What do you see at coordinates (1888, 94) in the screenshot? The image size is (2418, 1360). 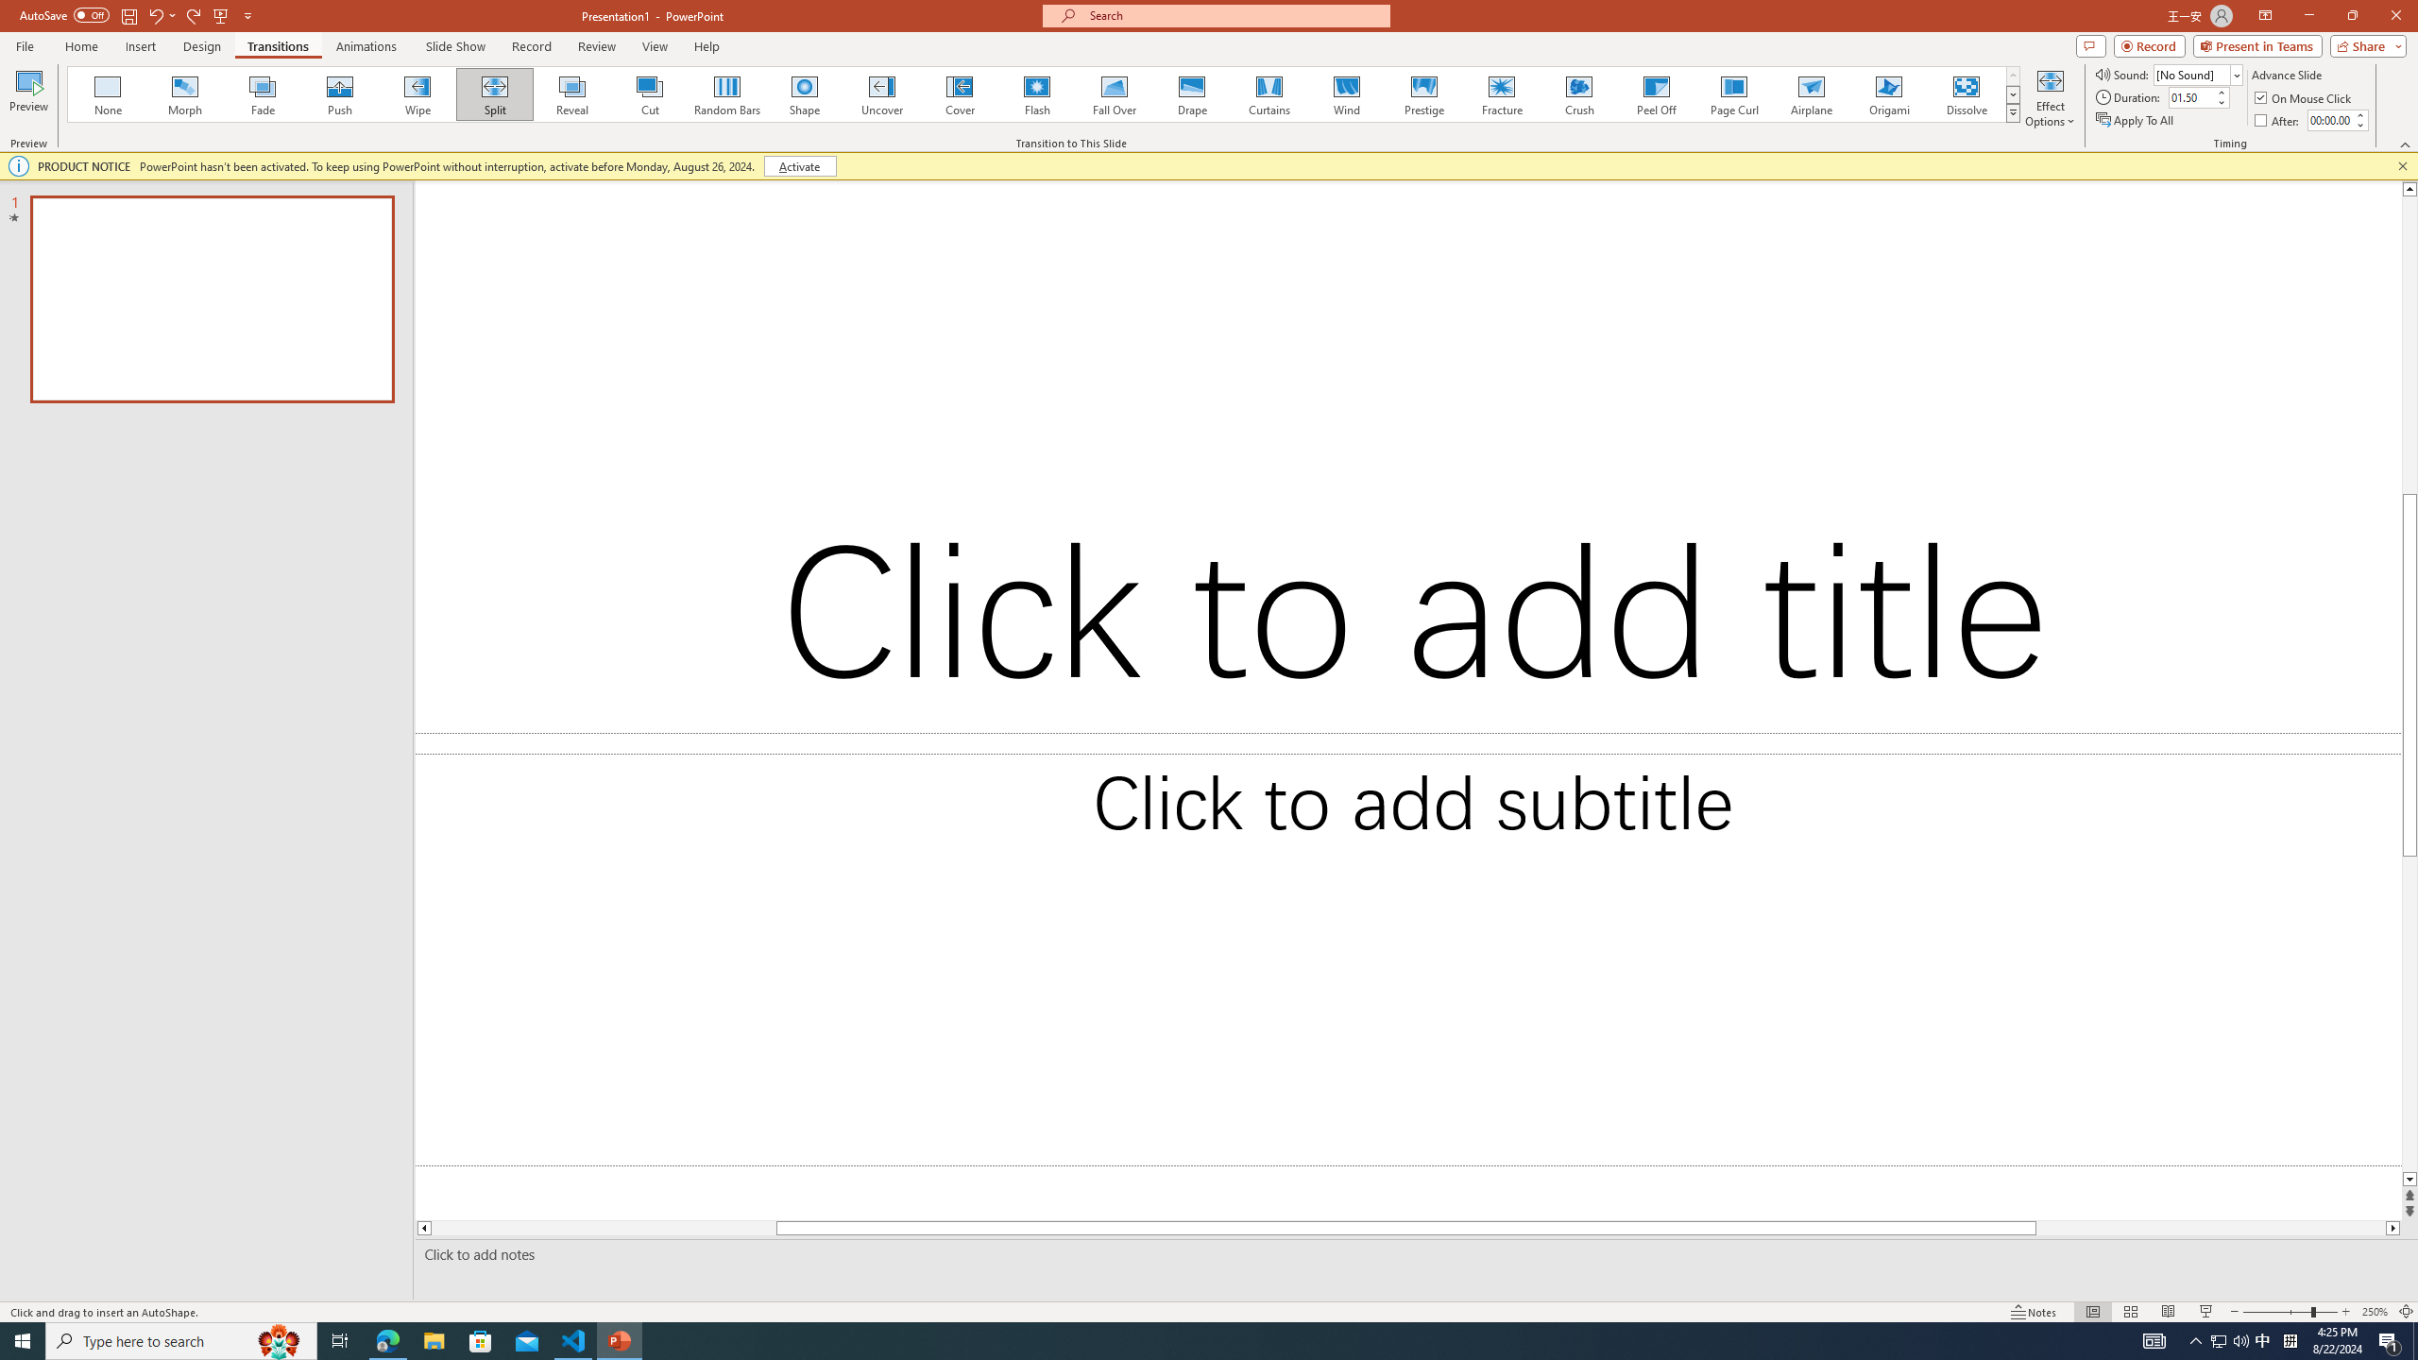 I see `Origami` at bounding box center [1888, 94].